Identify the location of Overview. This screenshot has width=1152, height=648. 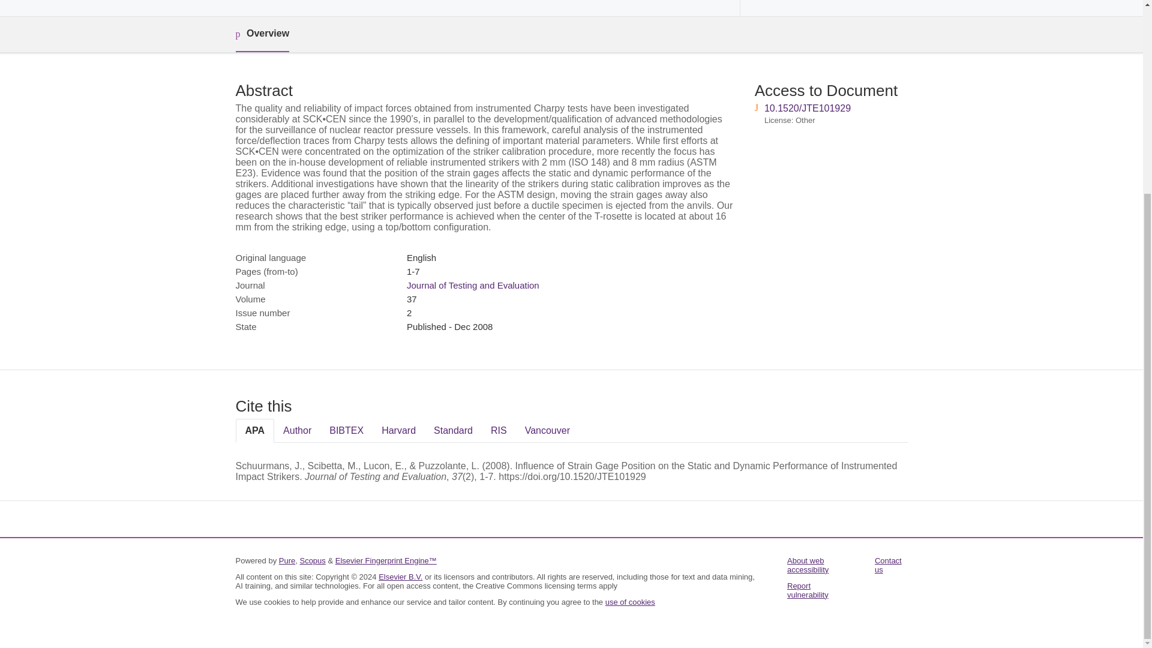
(262, 35).